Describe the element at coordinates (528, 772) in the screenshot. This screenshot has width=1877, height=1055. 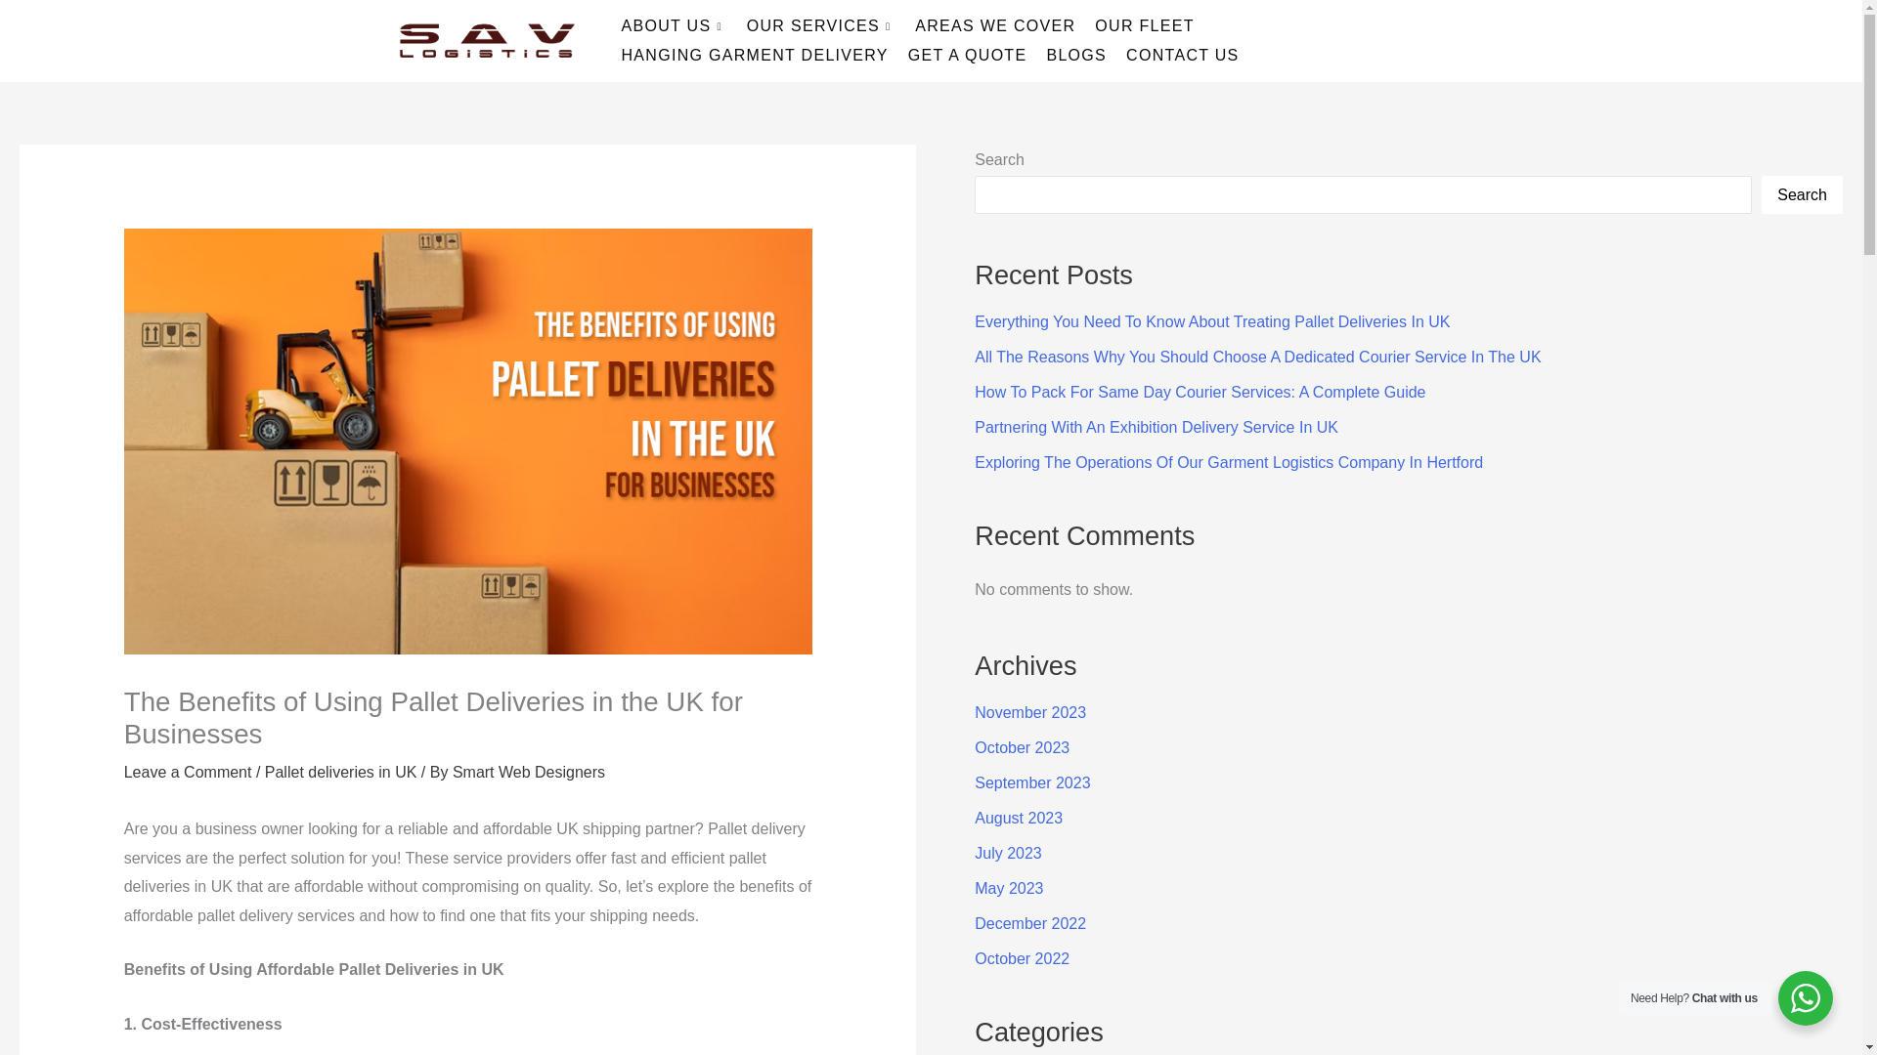
I see `View all posts by Smart Web Designers` at that location.